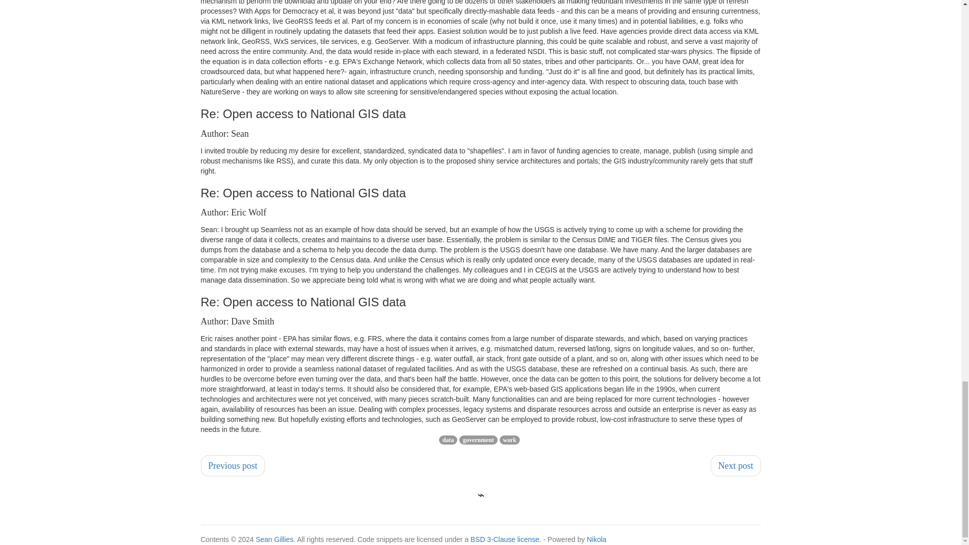 The width and height of the screenshot is (969, 545). I want to click on Nikola, so click(597, 539).